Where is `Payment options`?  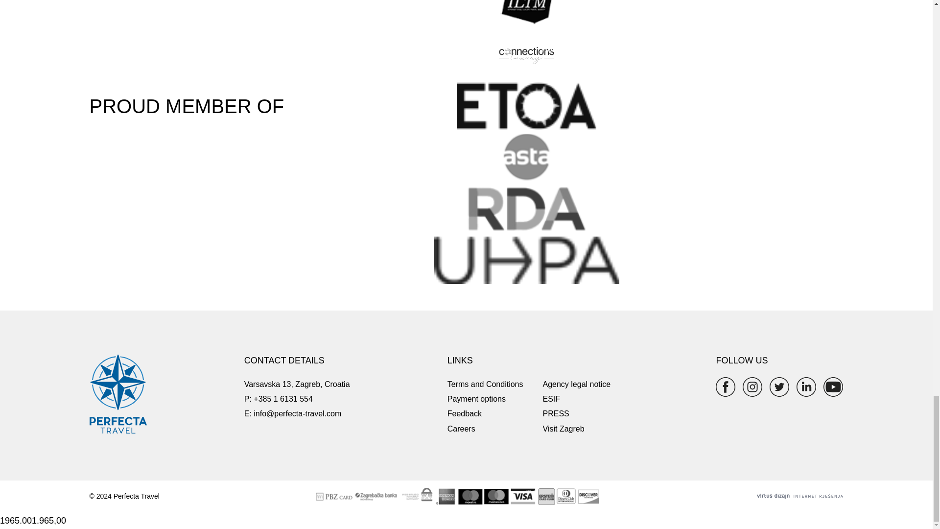
Payment options is located at coordinates (476, 399).